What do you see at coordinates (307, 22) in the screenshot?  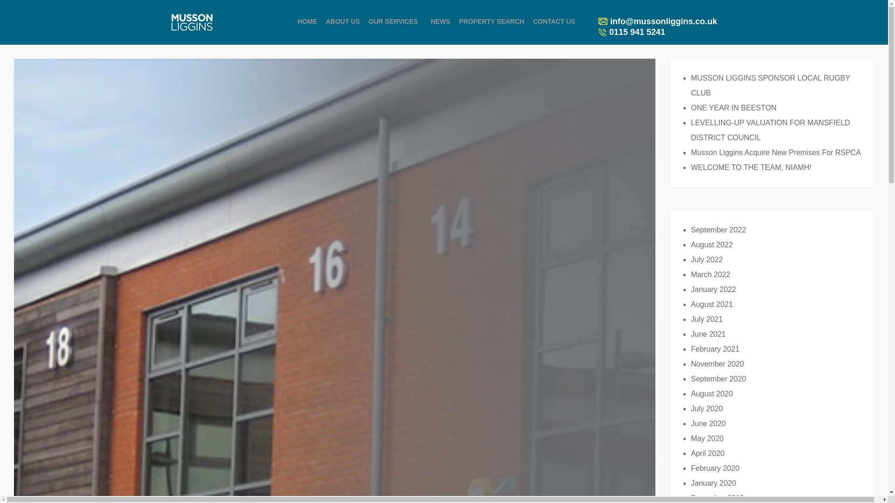 I see `HOME` at bounding box center [307, 22].